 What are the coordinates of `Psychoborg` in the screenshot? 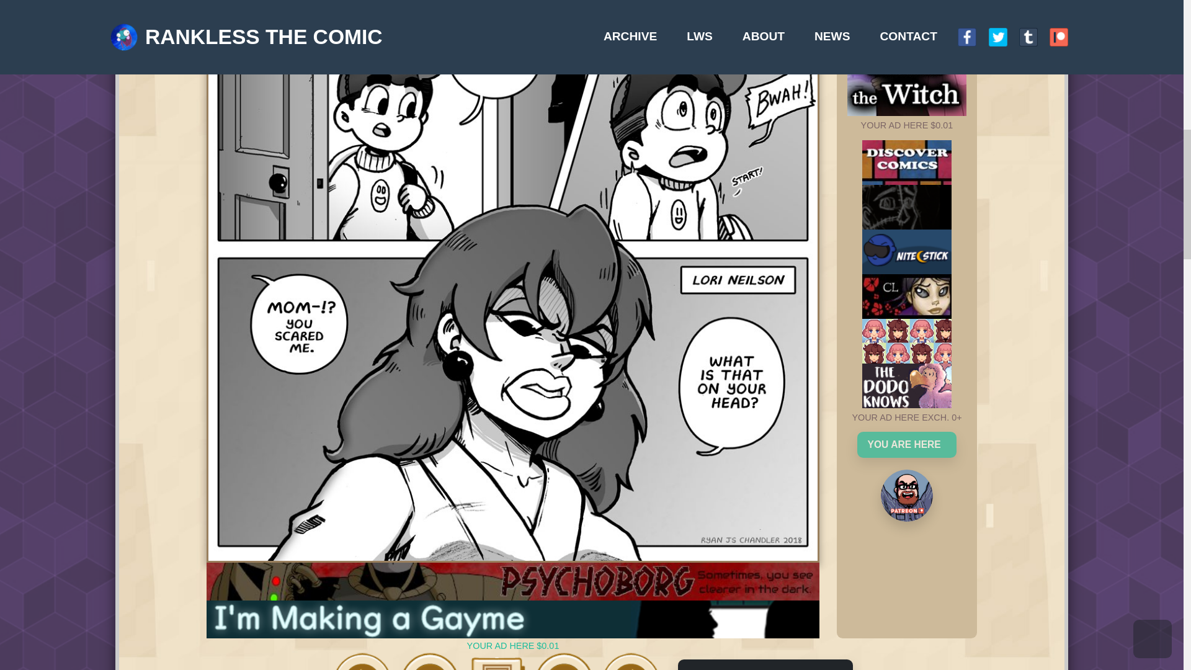 It's located at (427, 373).